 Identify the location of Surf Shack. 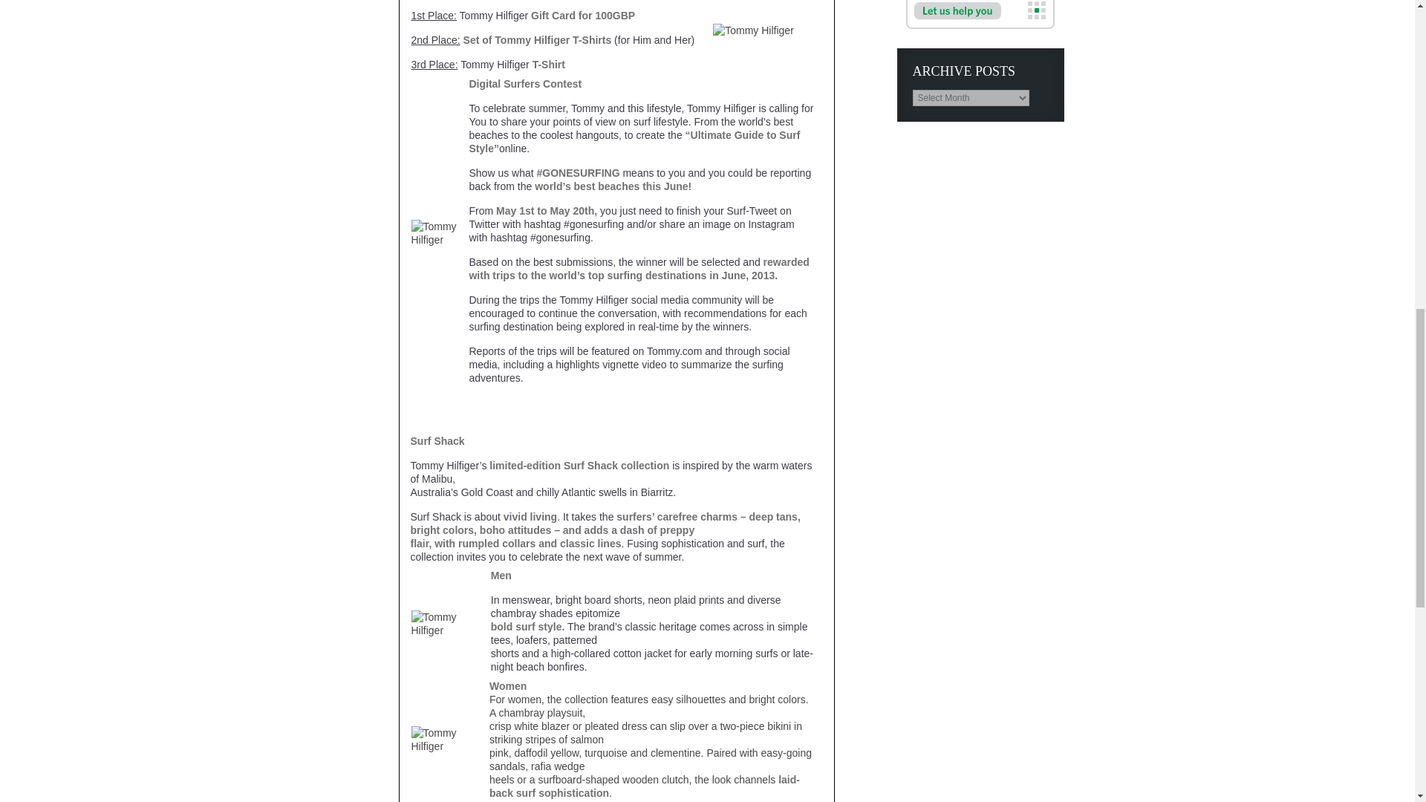
(437, 441).